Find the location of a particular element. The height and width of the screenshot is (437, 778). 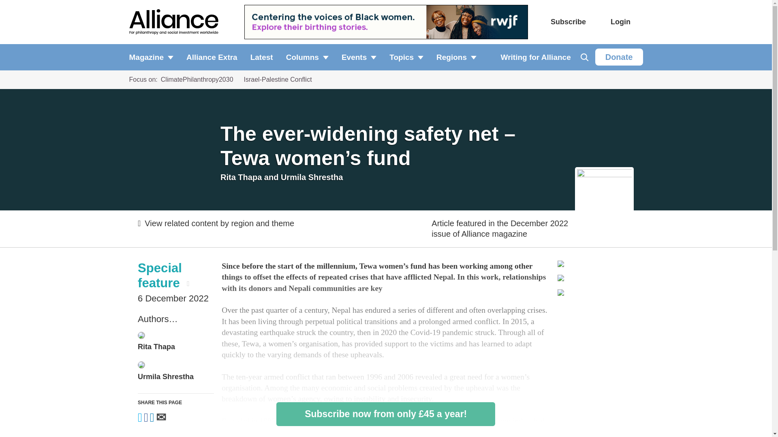

Columns is located at coordinates (307, 57).